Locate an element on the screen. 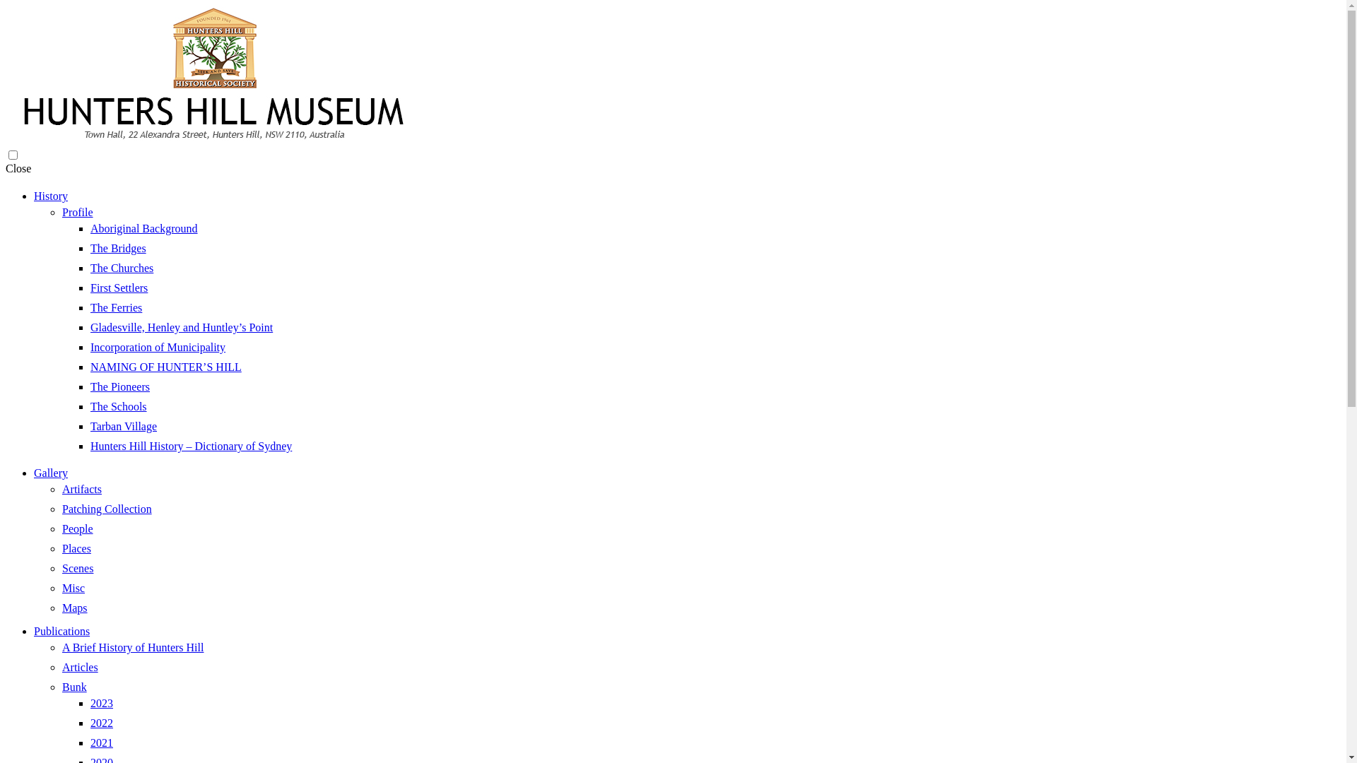 Image resolution: width=1357 pixels, height=763 pixels. Places is located at coordinates (76, 548).